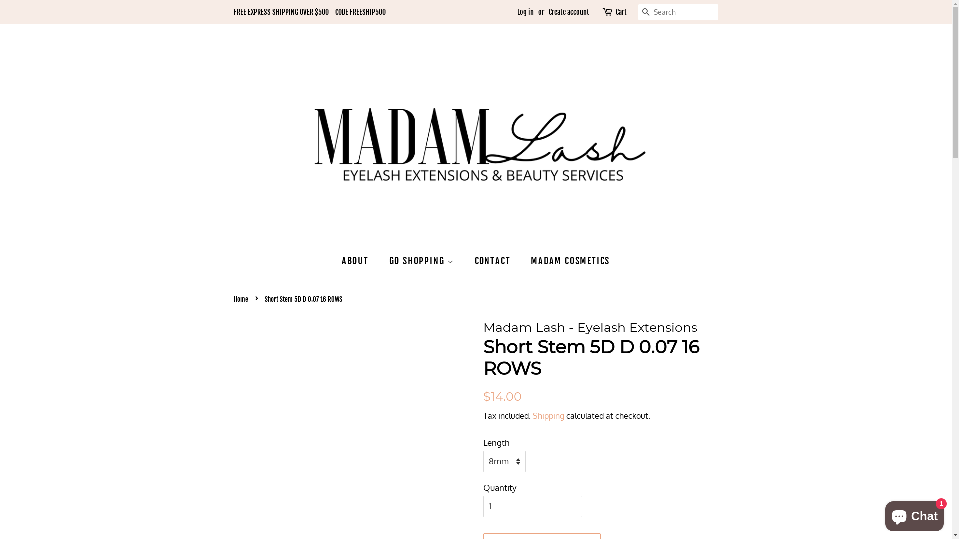 The image size is (959, 539). What do you see at coordinates (423, 261) in the screenshot?
I see `GO SHOPPING` at bounding box center [423, 261].